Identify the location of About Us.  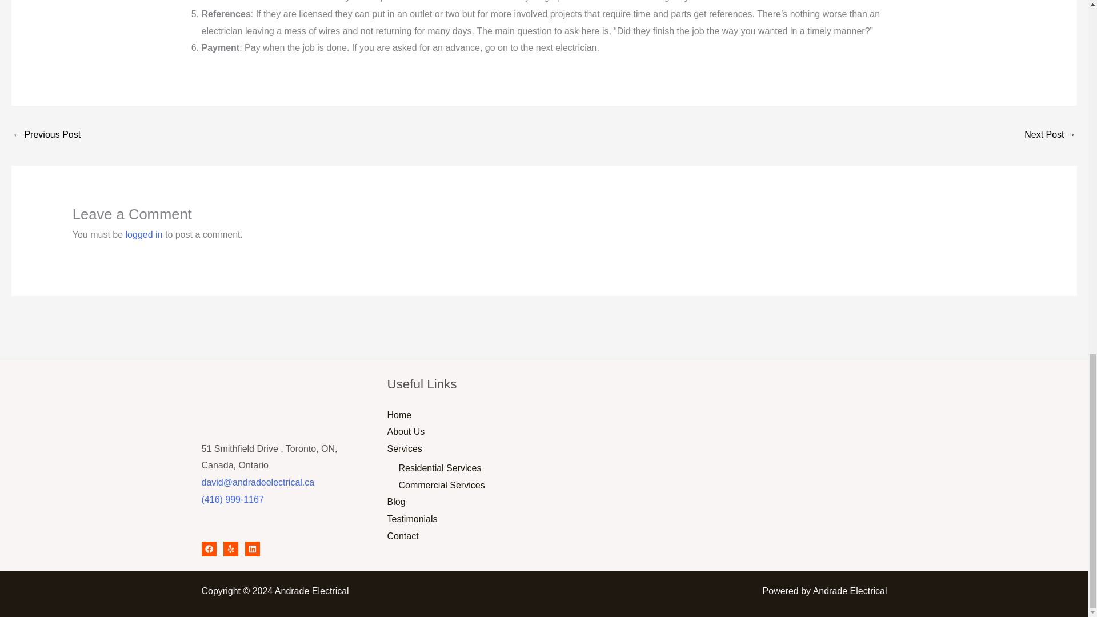
(406, 431).